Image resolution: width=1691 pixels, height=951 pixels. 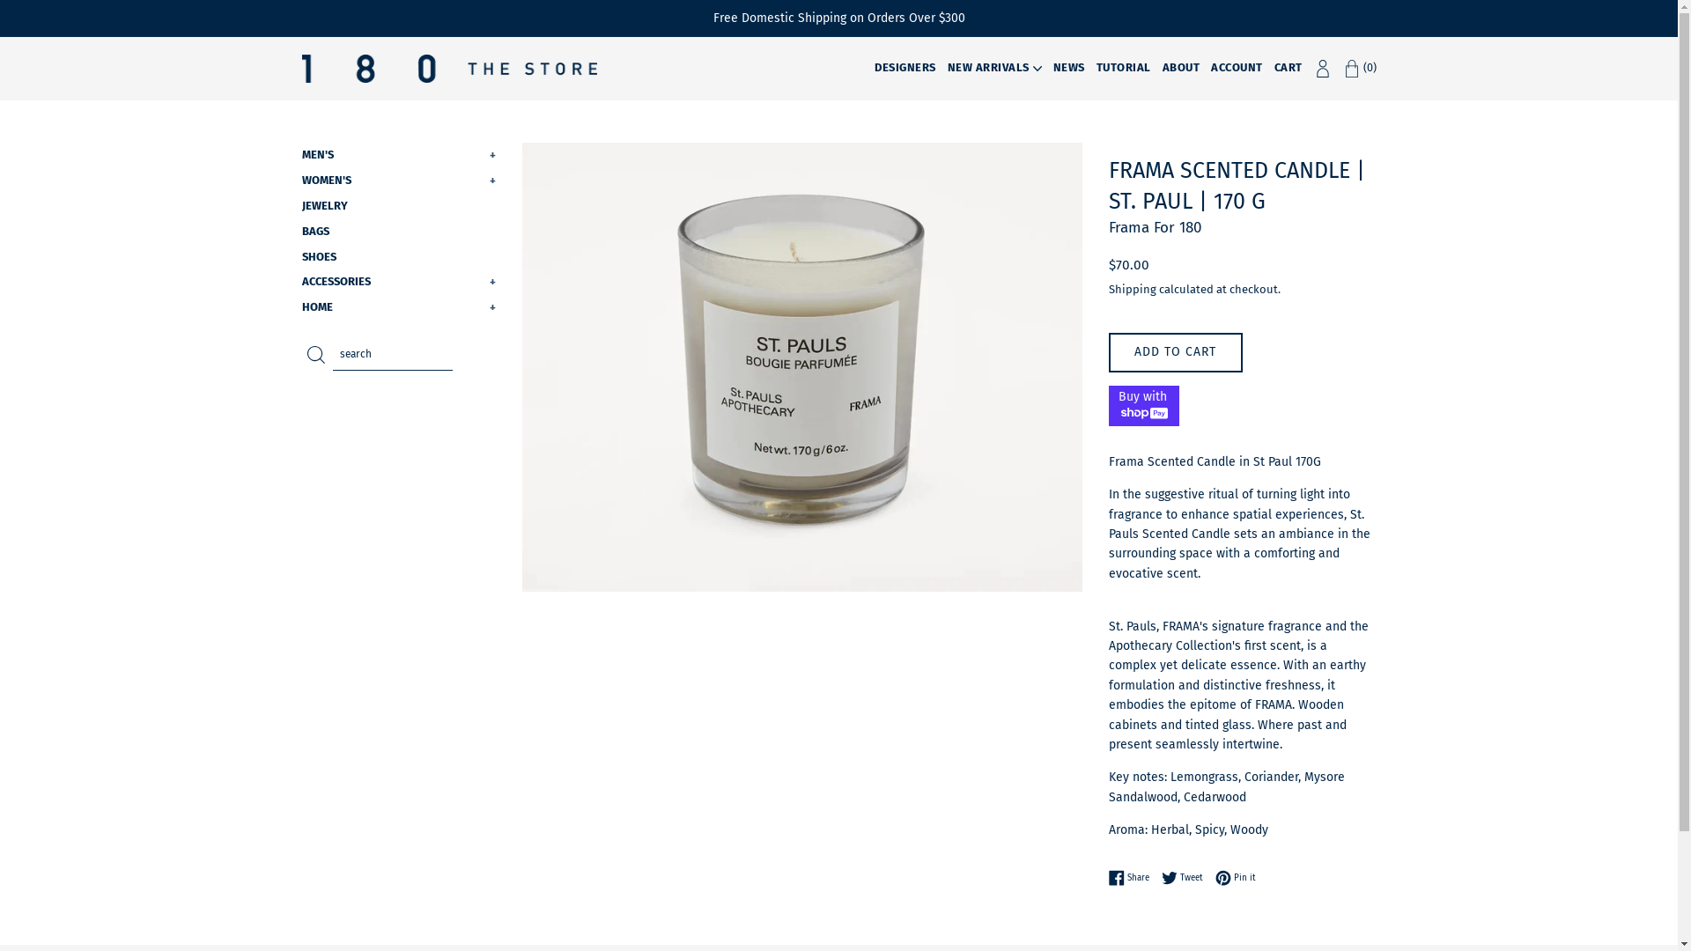 What do you see at coordinates (398, 206) in the screenshot?
I see `JEWELRY` at bounding box center [398, 206].